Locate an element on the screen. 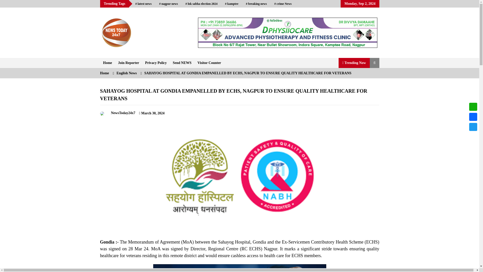 The image size is (483, 272). latest news is located at coordinates (143, 4).